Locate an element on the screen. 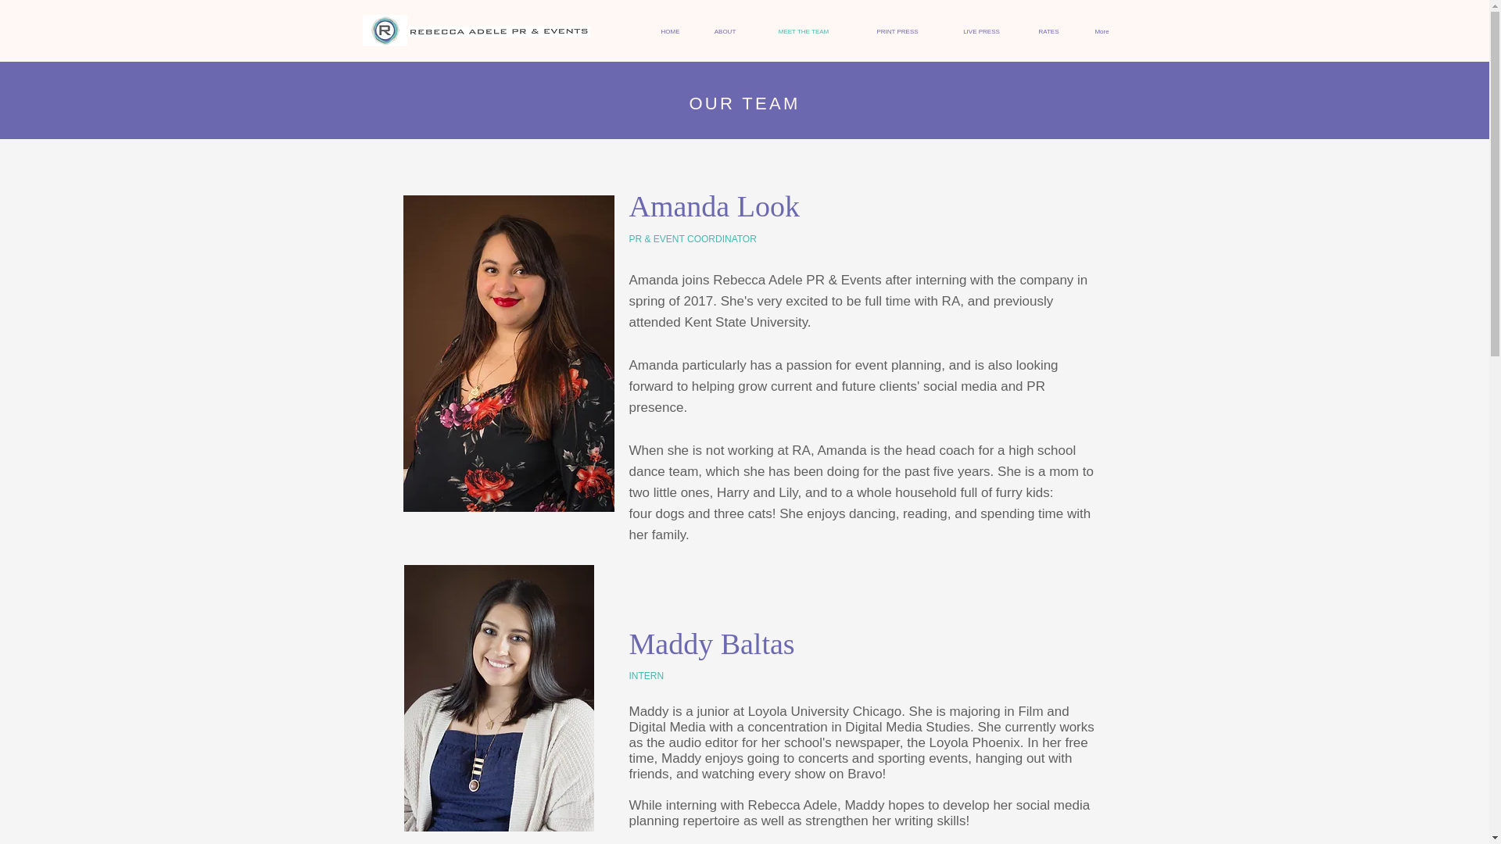  ABOUT is located at coordinates (724, 31).